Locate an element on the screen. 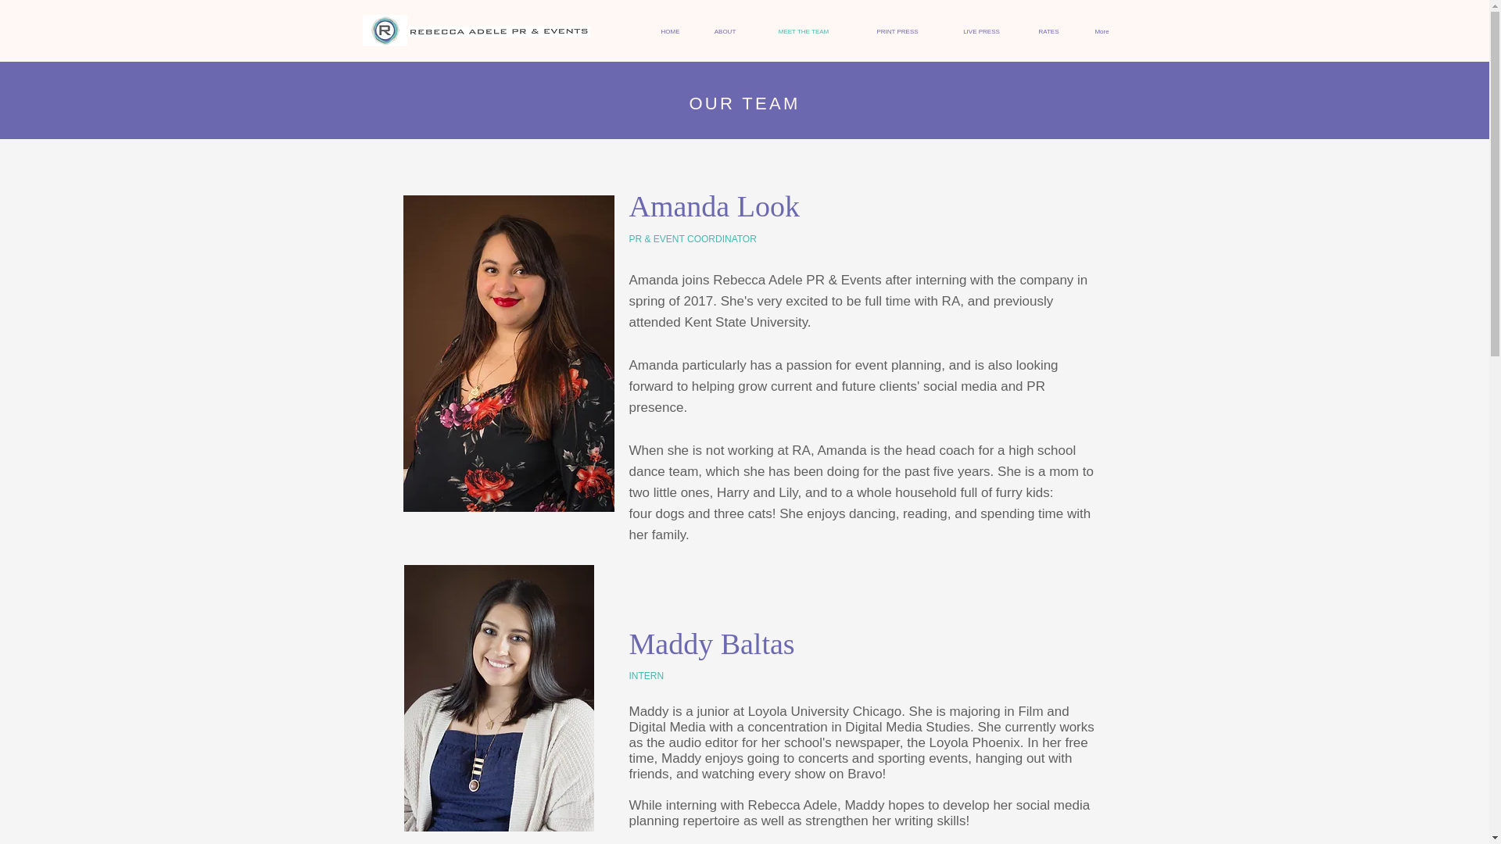  ABOUT is located at coordinates (724, 31).